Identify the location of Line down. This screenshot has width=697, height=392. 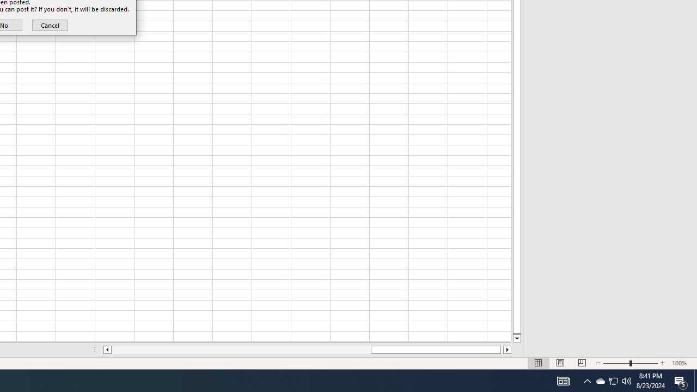
(516, 339).